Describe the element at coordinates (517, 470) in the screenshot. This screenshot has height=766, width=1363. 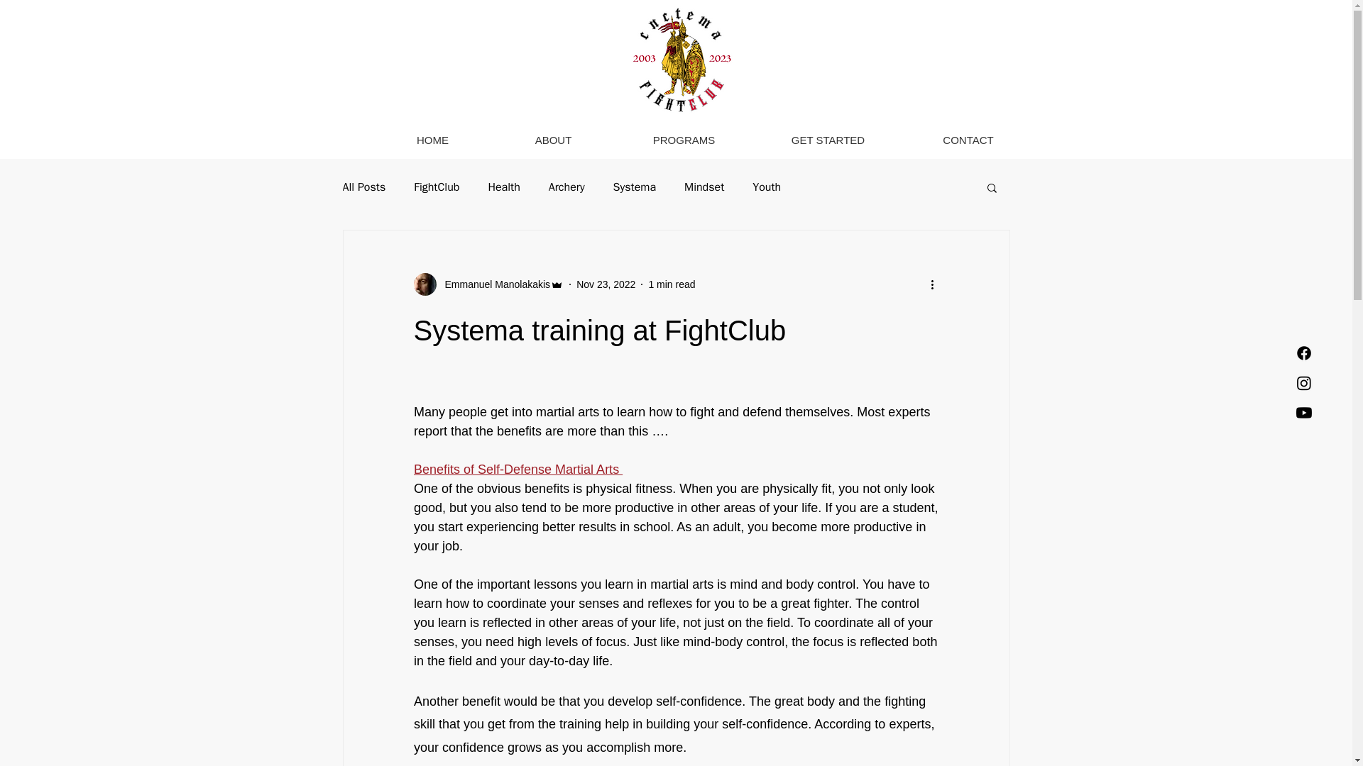
I see `Benefits of Self-Defense Martial Arts ` at that location.